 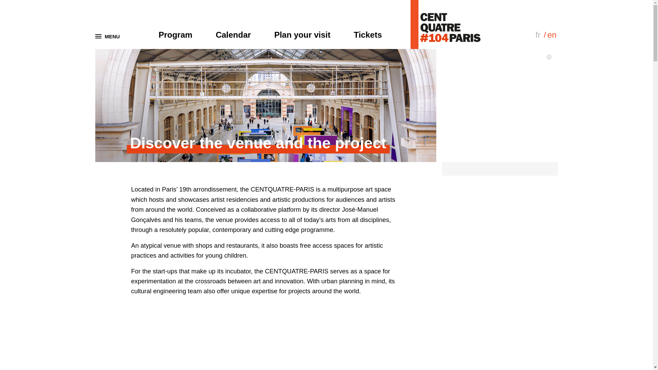 What do you see at coordinates (175, 35) in the screenshot?
I see `Program` at bounding box center [175, 35].